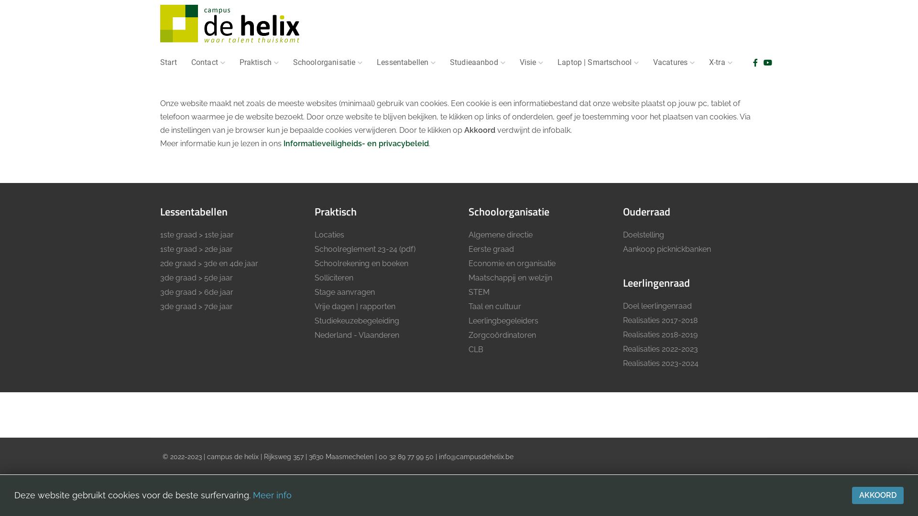 Image resolution: width=918 pixels, height=516 pixels. I want to click on Maatschappij en welzijn, so click(536, 278).